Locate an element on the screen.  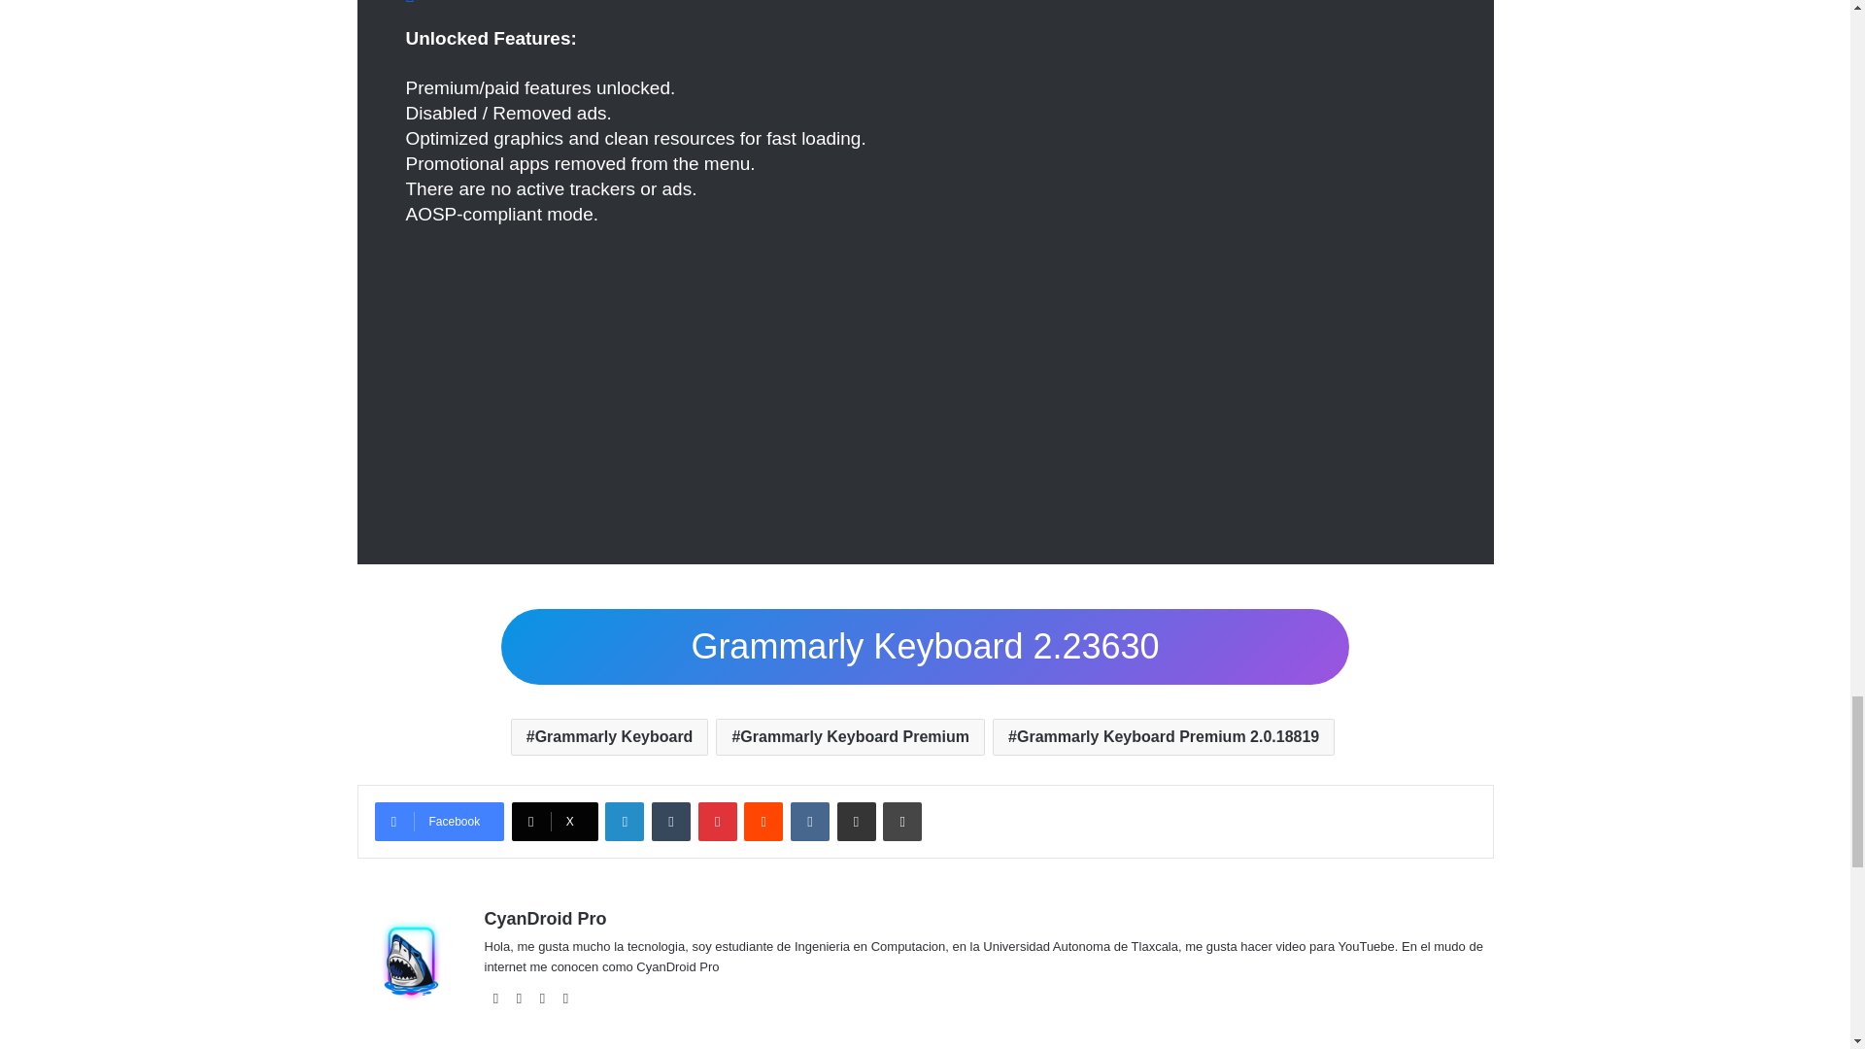
Grammarly Keyboard Premium 2.0.18819 is located at coordinates (1164, 736).